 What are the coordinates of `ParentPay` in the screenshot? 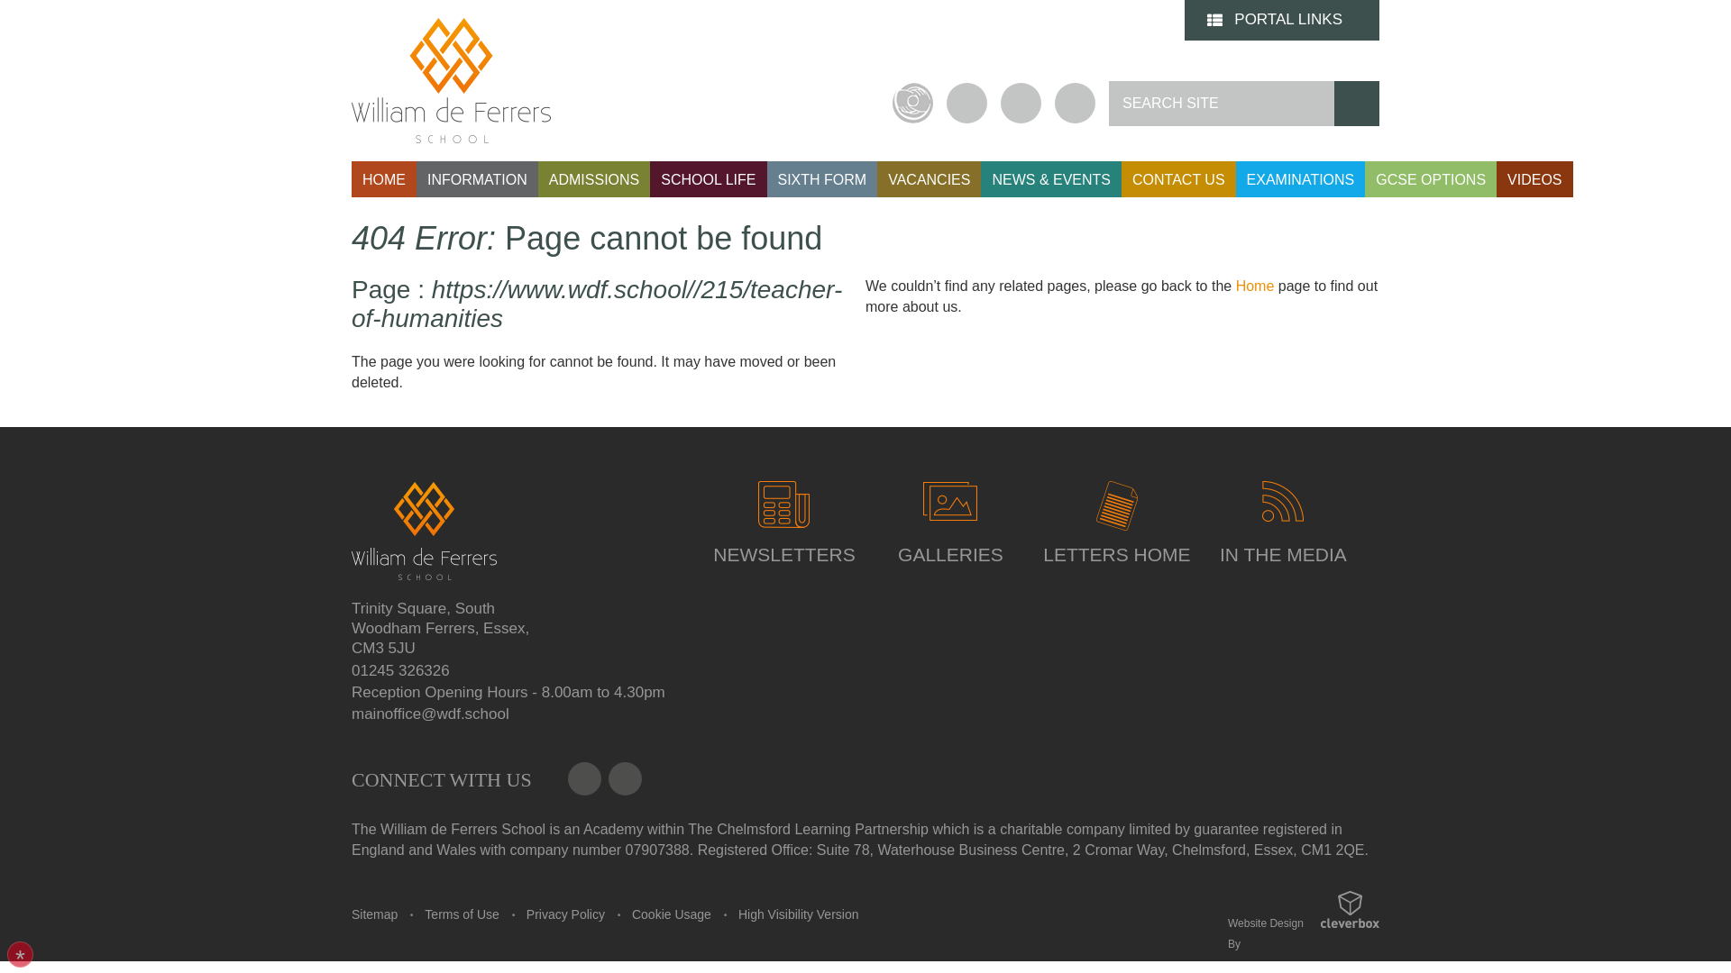 It's located at (912, 103).